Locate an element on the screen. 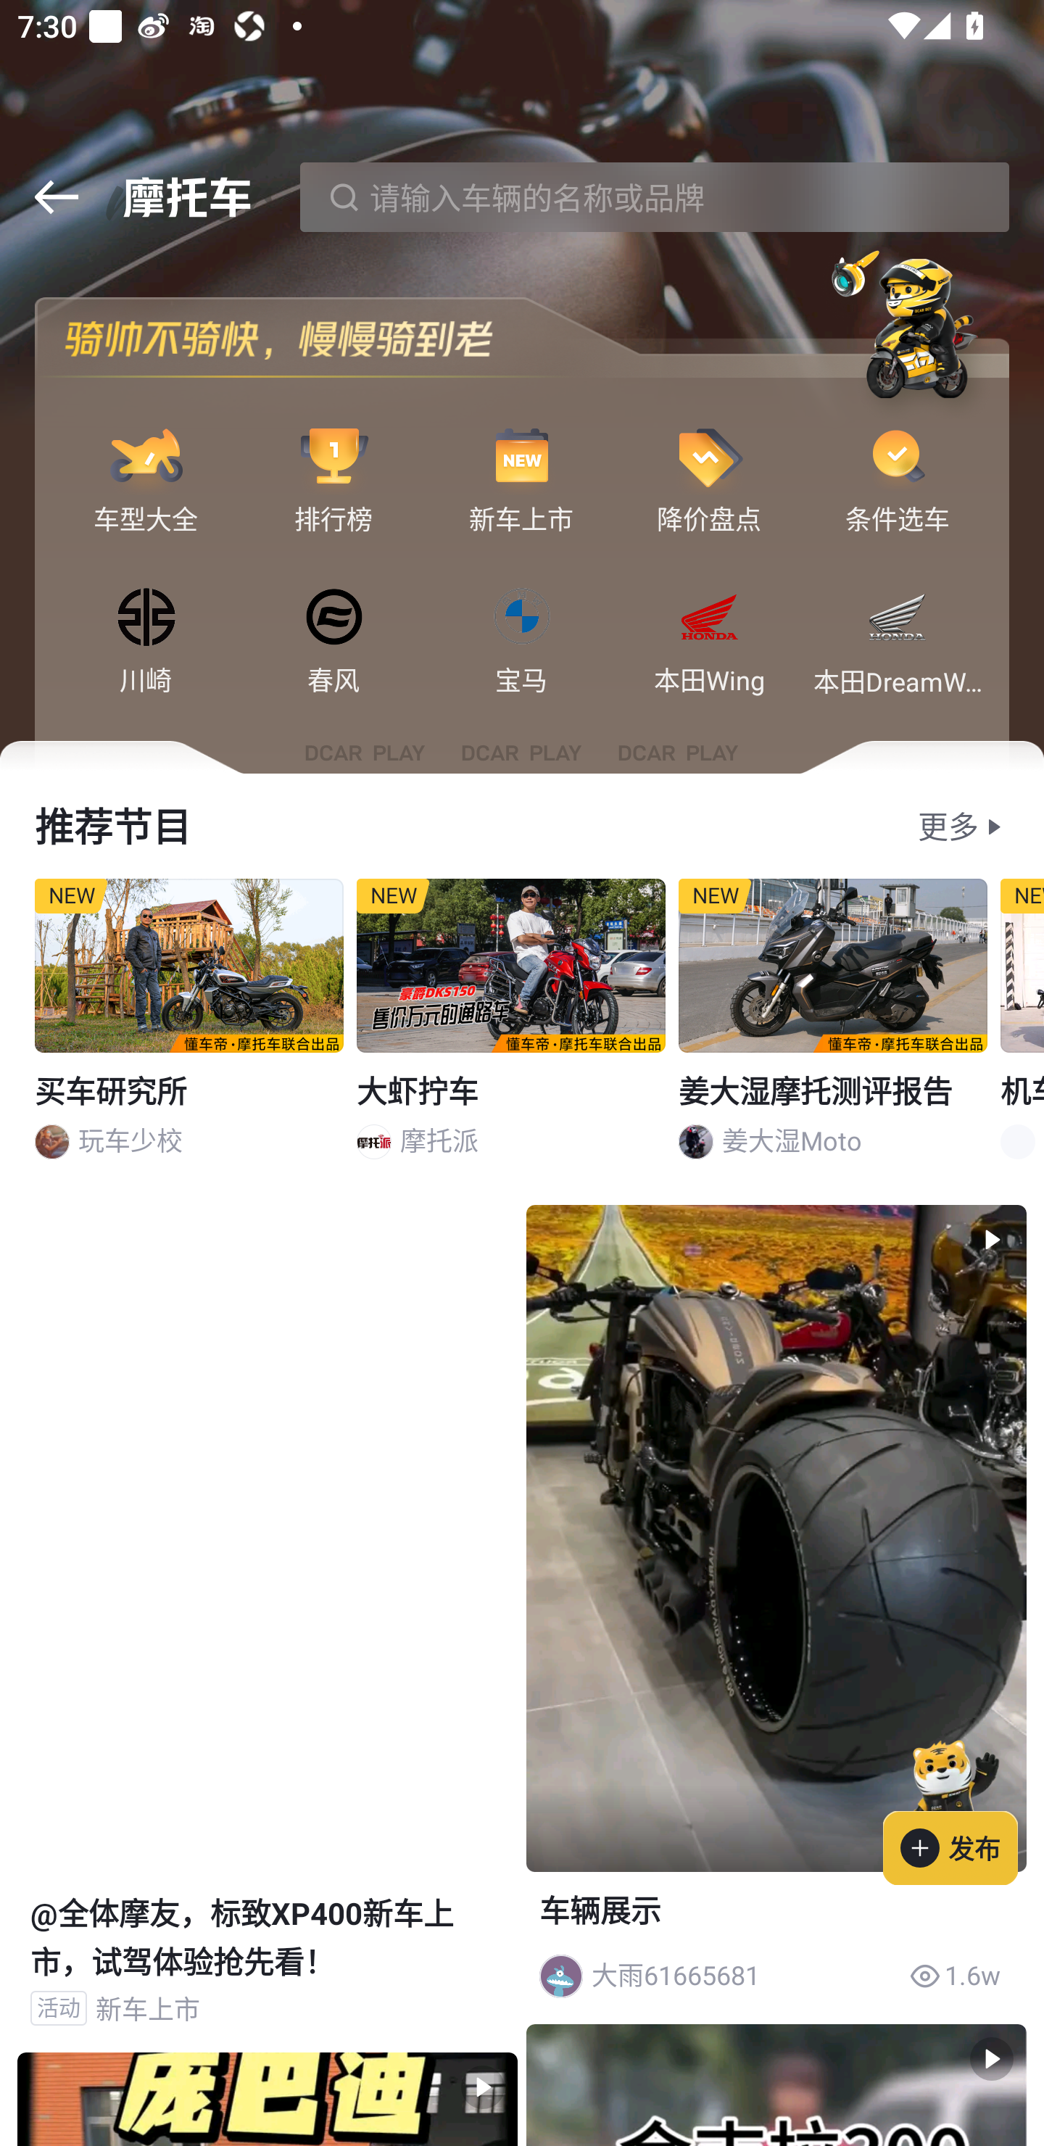 This screenshot has height=2146, width=1044.  is located at coordinates (56, 197).